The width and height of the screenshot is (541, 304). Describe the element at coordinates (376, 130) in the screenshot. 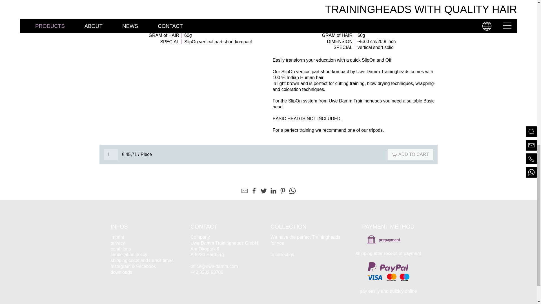

I see `tripods.` at that location.